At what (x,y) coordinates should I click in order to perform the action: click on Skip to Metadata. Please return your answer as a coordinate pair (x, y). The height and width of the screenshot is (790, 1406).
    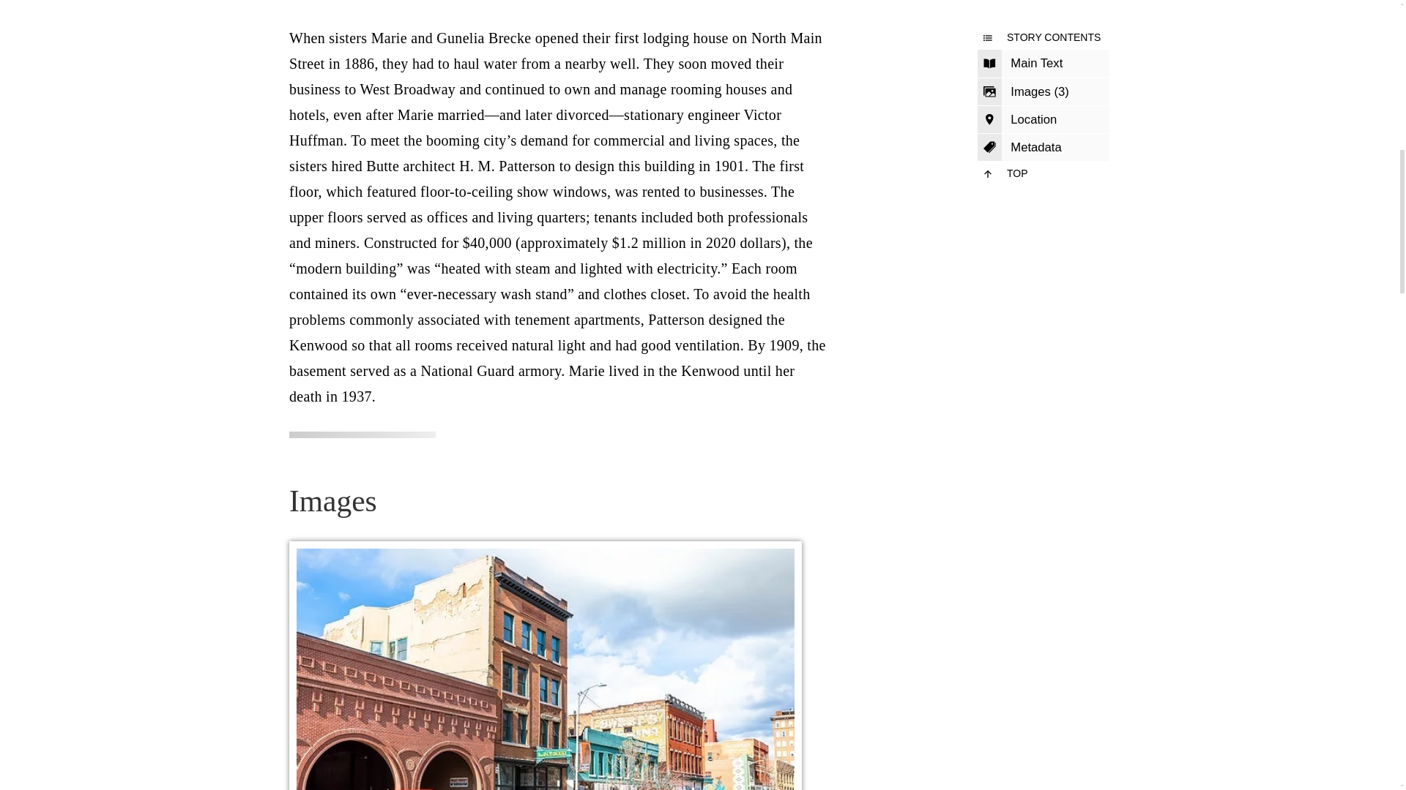
    Looking at the image, I should click on (1043, 148).